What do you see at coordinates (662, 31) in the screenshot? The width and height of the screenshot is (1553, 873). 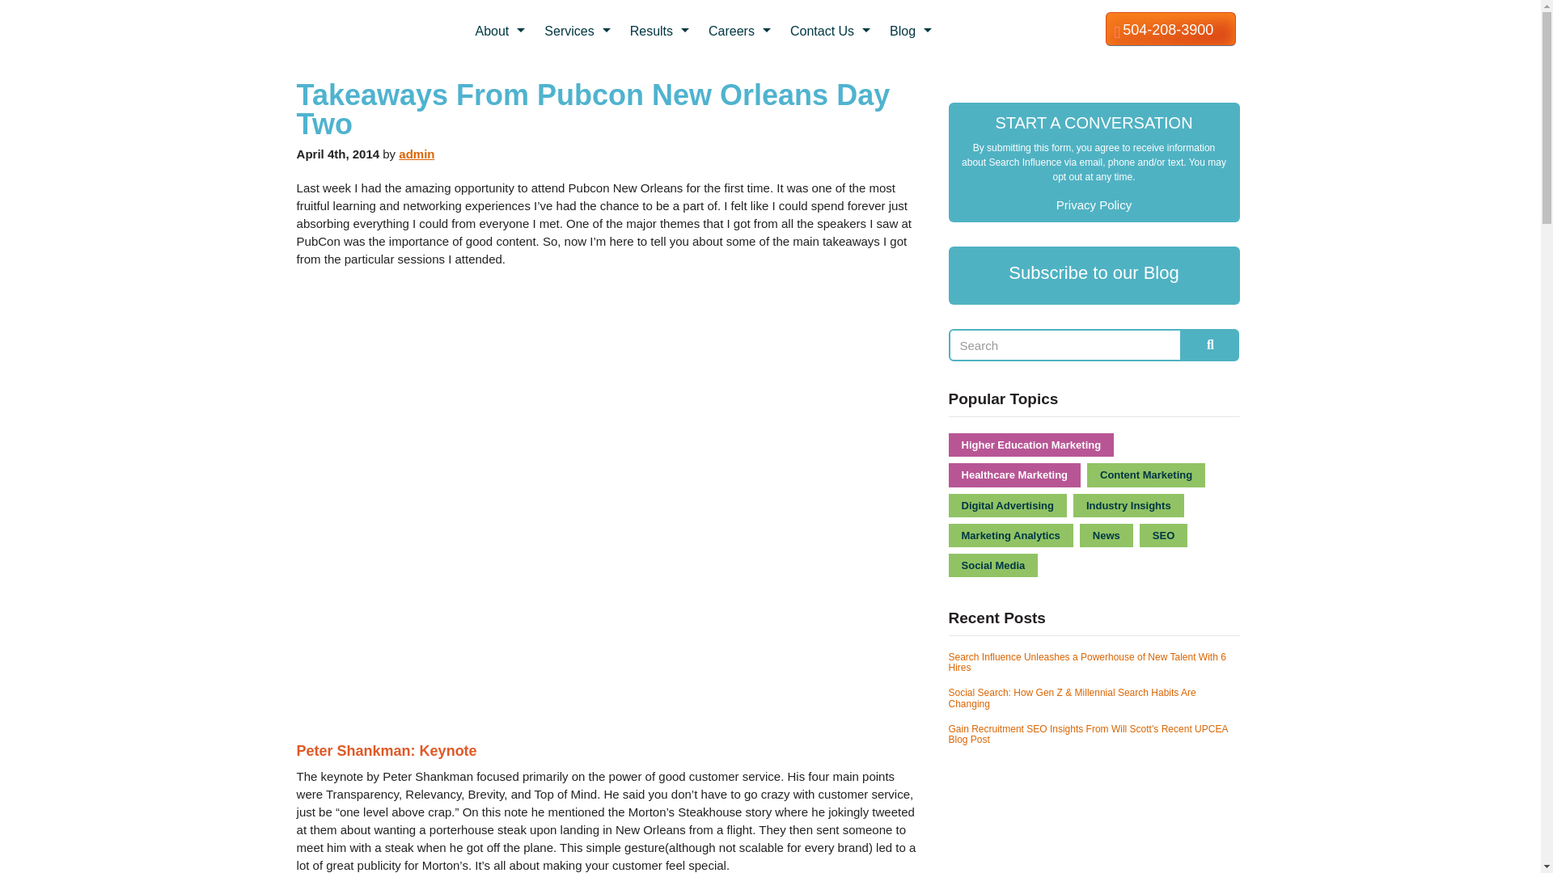 I see `Results` at bounding box center [662, 31].